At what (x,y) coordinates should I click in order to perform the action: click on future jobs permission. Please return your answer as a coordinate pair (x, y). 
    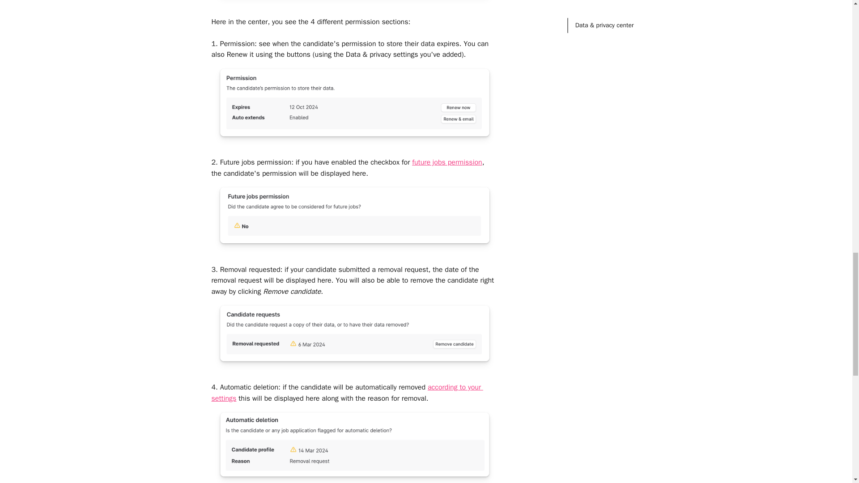
    Looking at the image, I should click on (447, 162).